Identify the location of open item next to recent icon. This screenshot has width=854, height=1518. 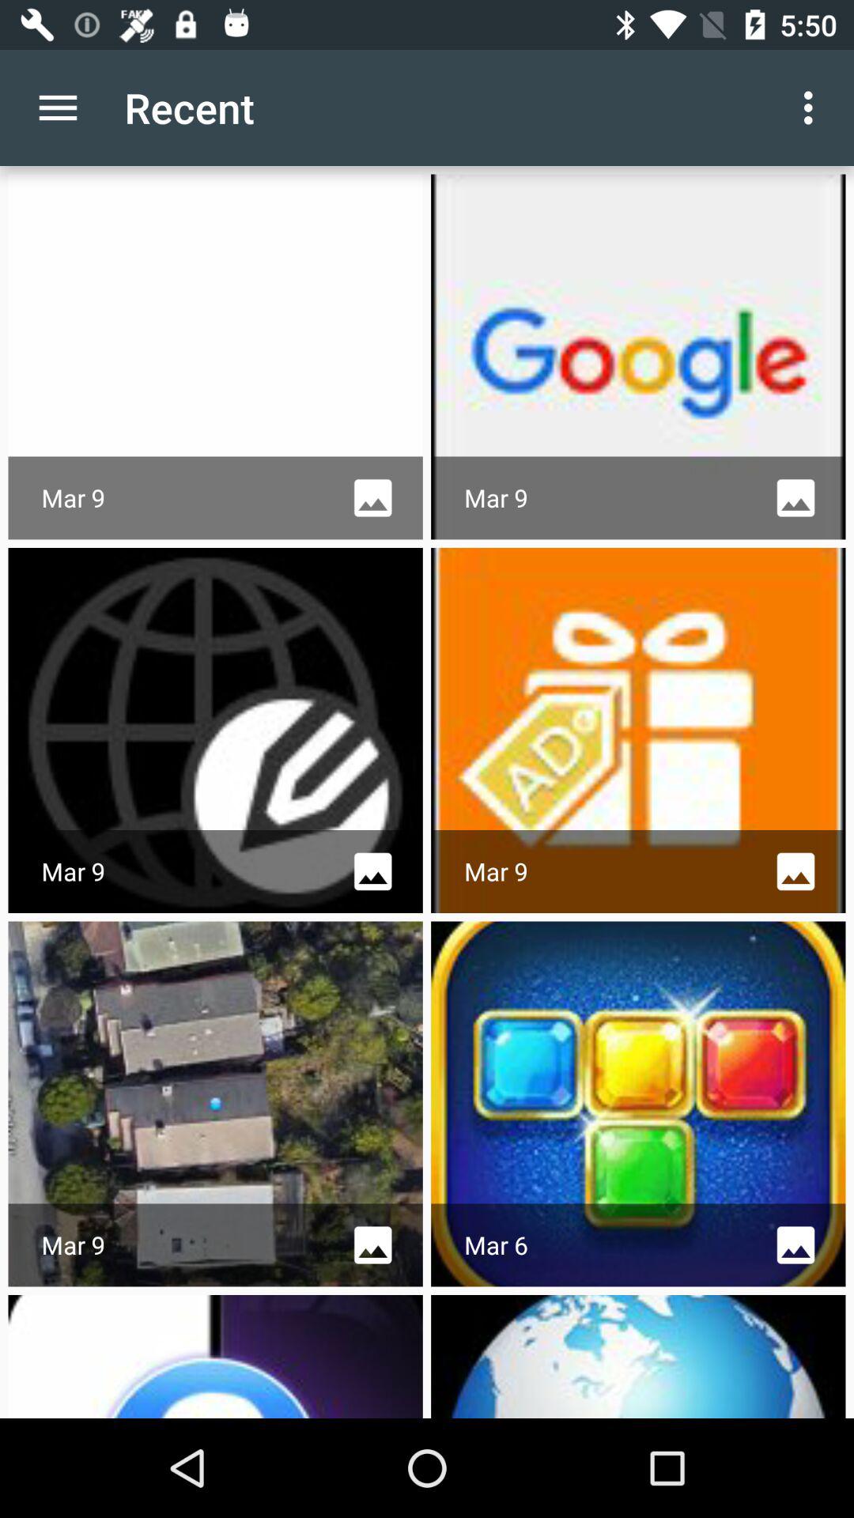
(813, 108).